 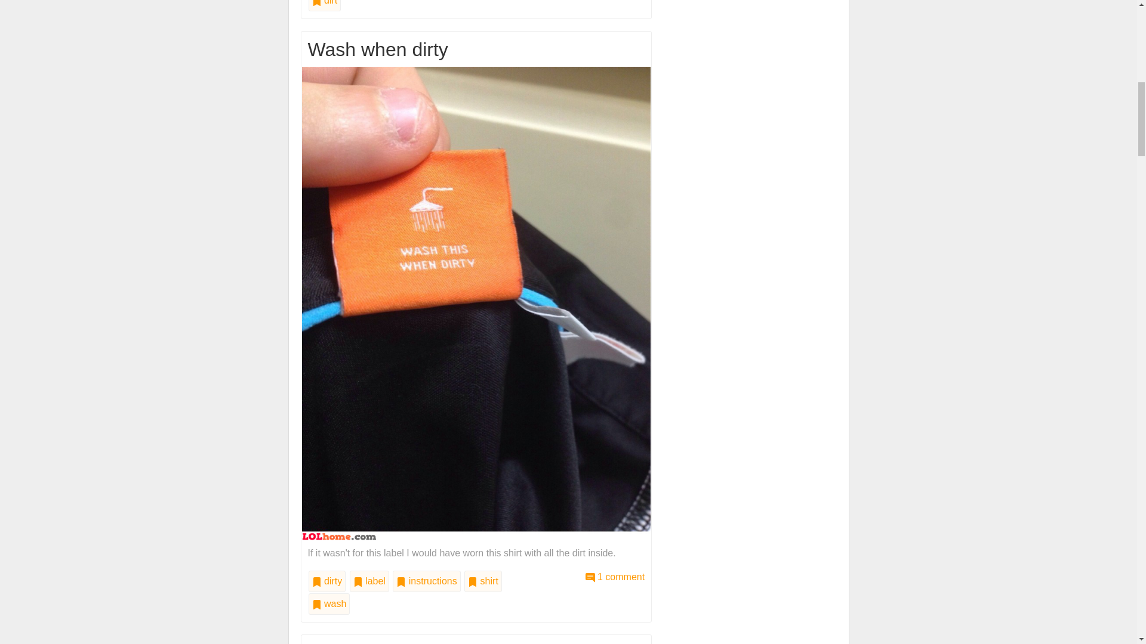 What do you see at coordinates (369, 581) in the screenshot?
I see `label` at bounding box center [369, 581].